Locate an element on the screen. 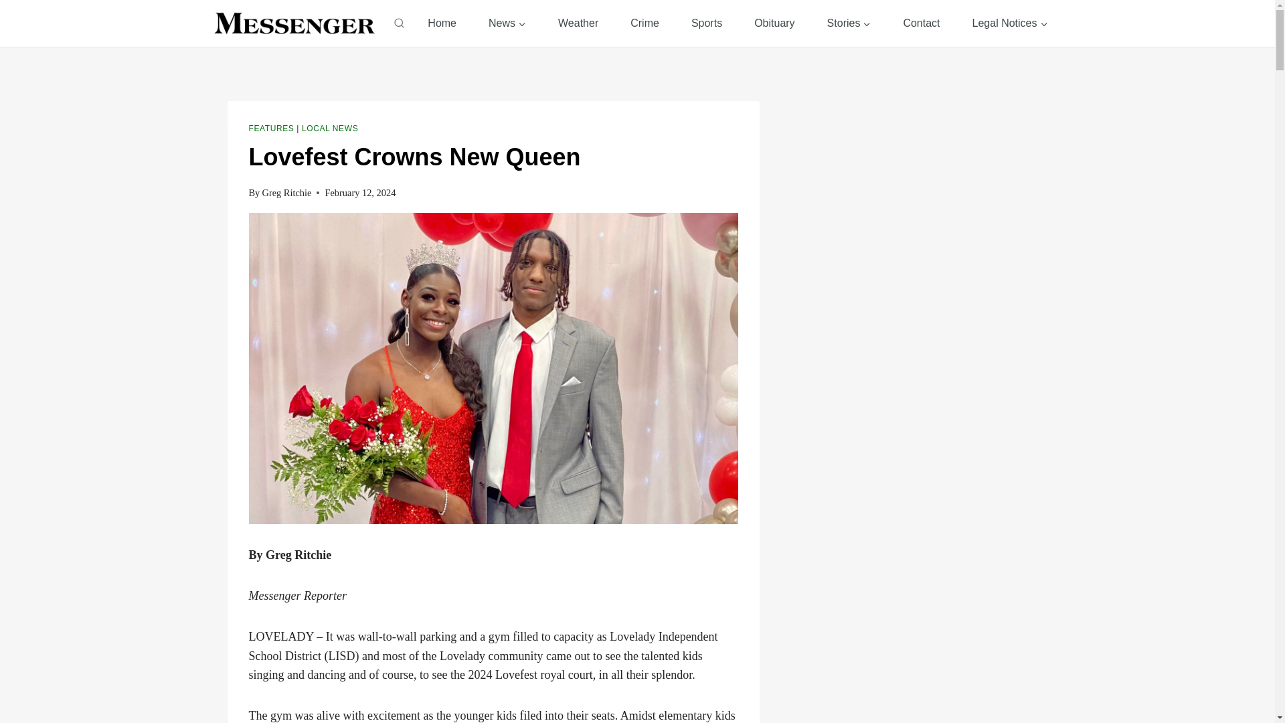 This screenshot has width=1285, height=723. Stories is located at coordinates (849, 23).